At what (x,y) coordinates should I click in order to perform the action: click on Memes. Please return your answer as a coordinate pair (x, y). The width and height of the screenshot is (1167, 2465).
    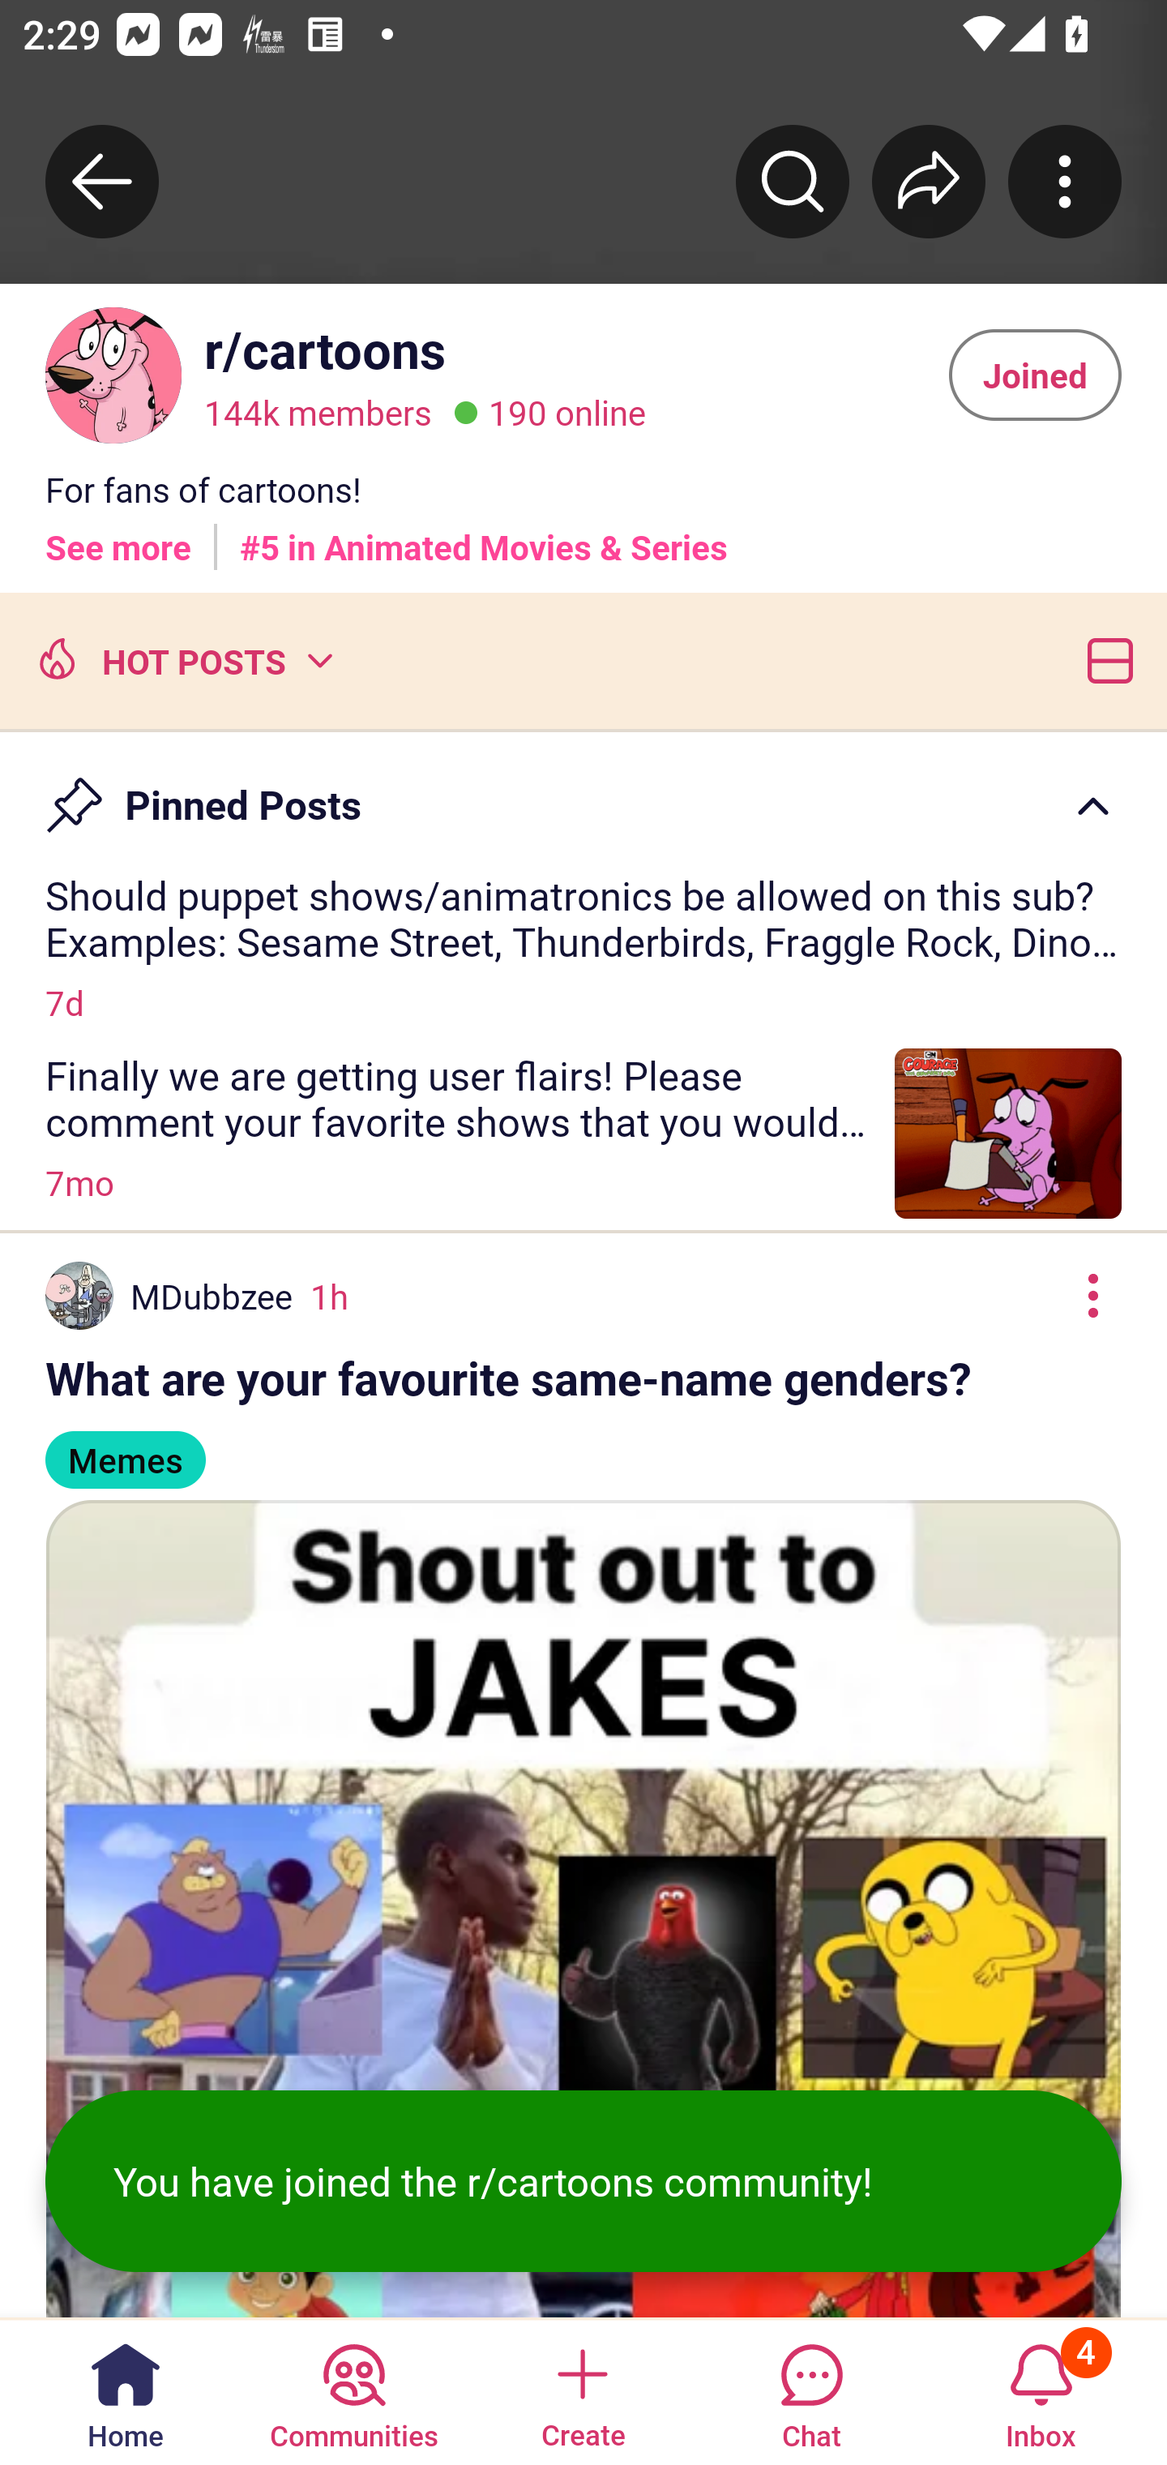
    Looking at the image, I should click on (125, 1447).